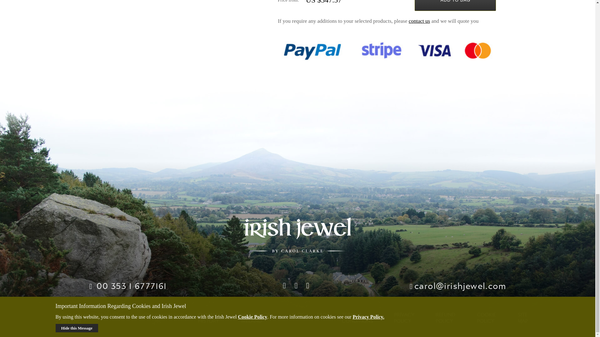 The image size is (600, 337). What do you see at coordinates (256, 318) in the screenshot?
I see `History of Ireland` at bounding box center [256, 318].